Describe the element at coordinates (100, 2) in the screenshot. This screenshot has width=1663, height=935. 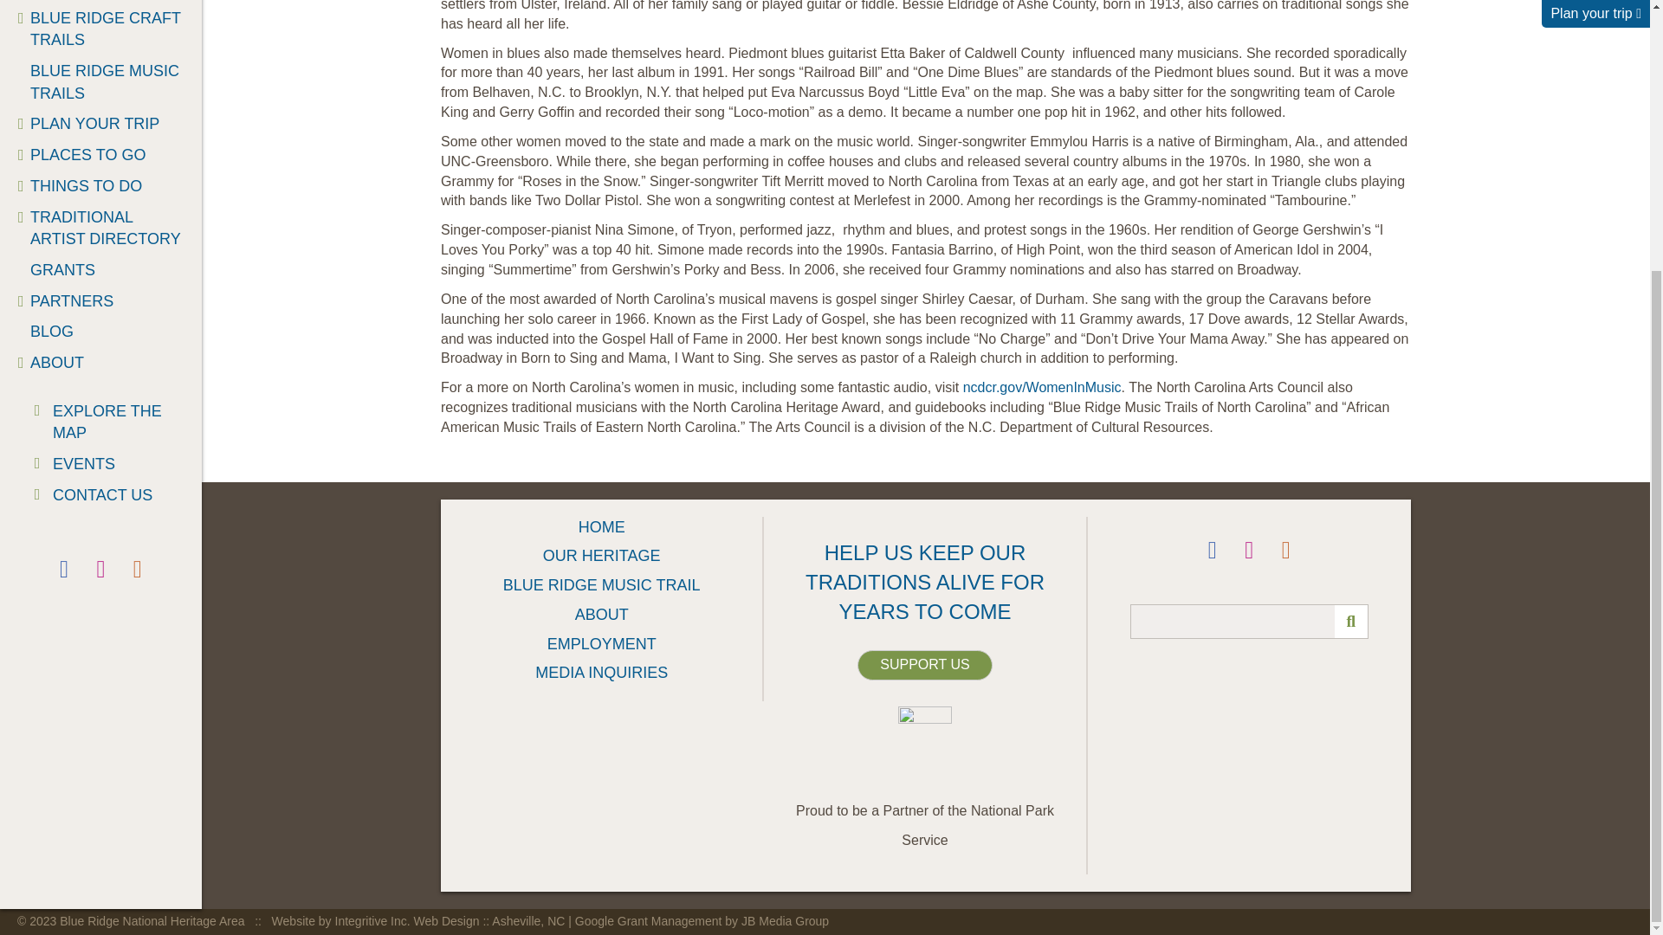
I see `OUR HERITAGE` at that location.